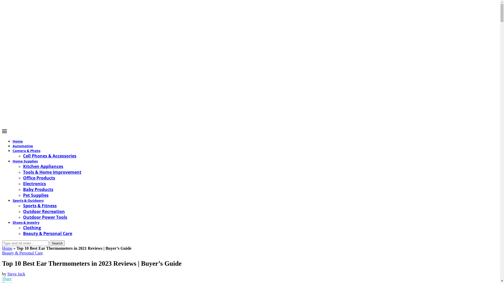 This screenshot has height=283, width=504. What do you see at coordinates (25, 161) in the screenshot?
I see `Home Supplies` at bounding box center [25, 161].